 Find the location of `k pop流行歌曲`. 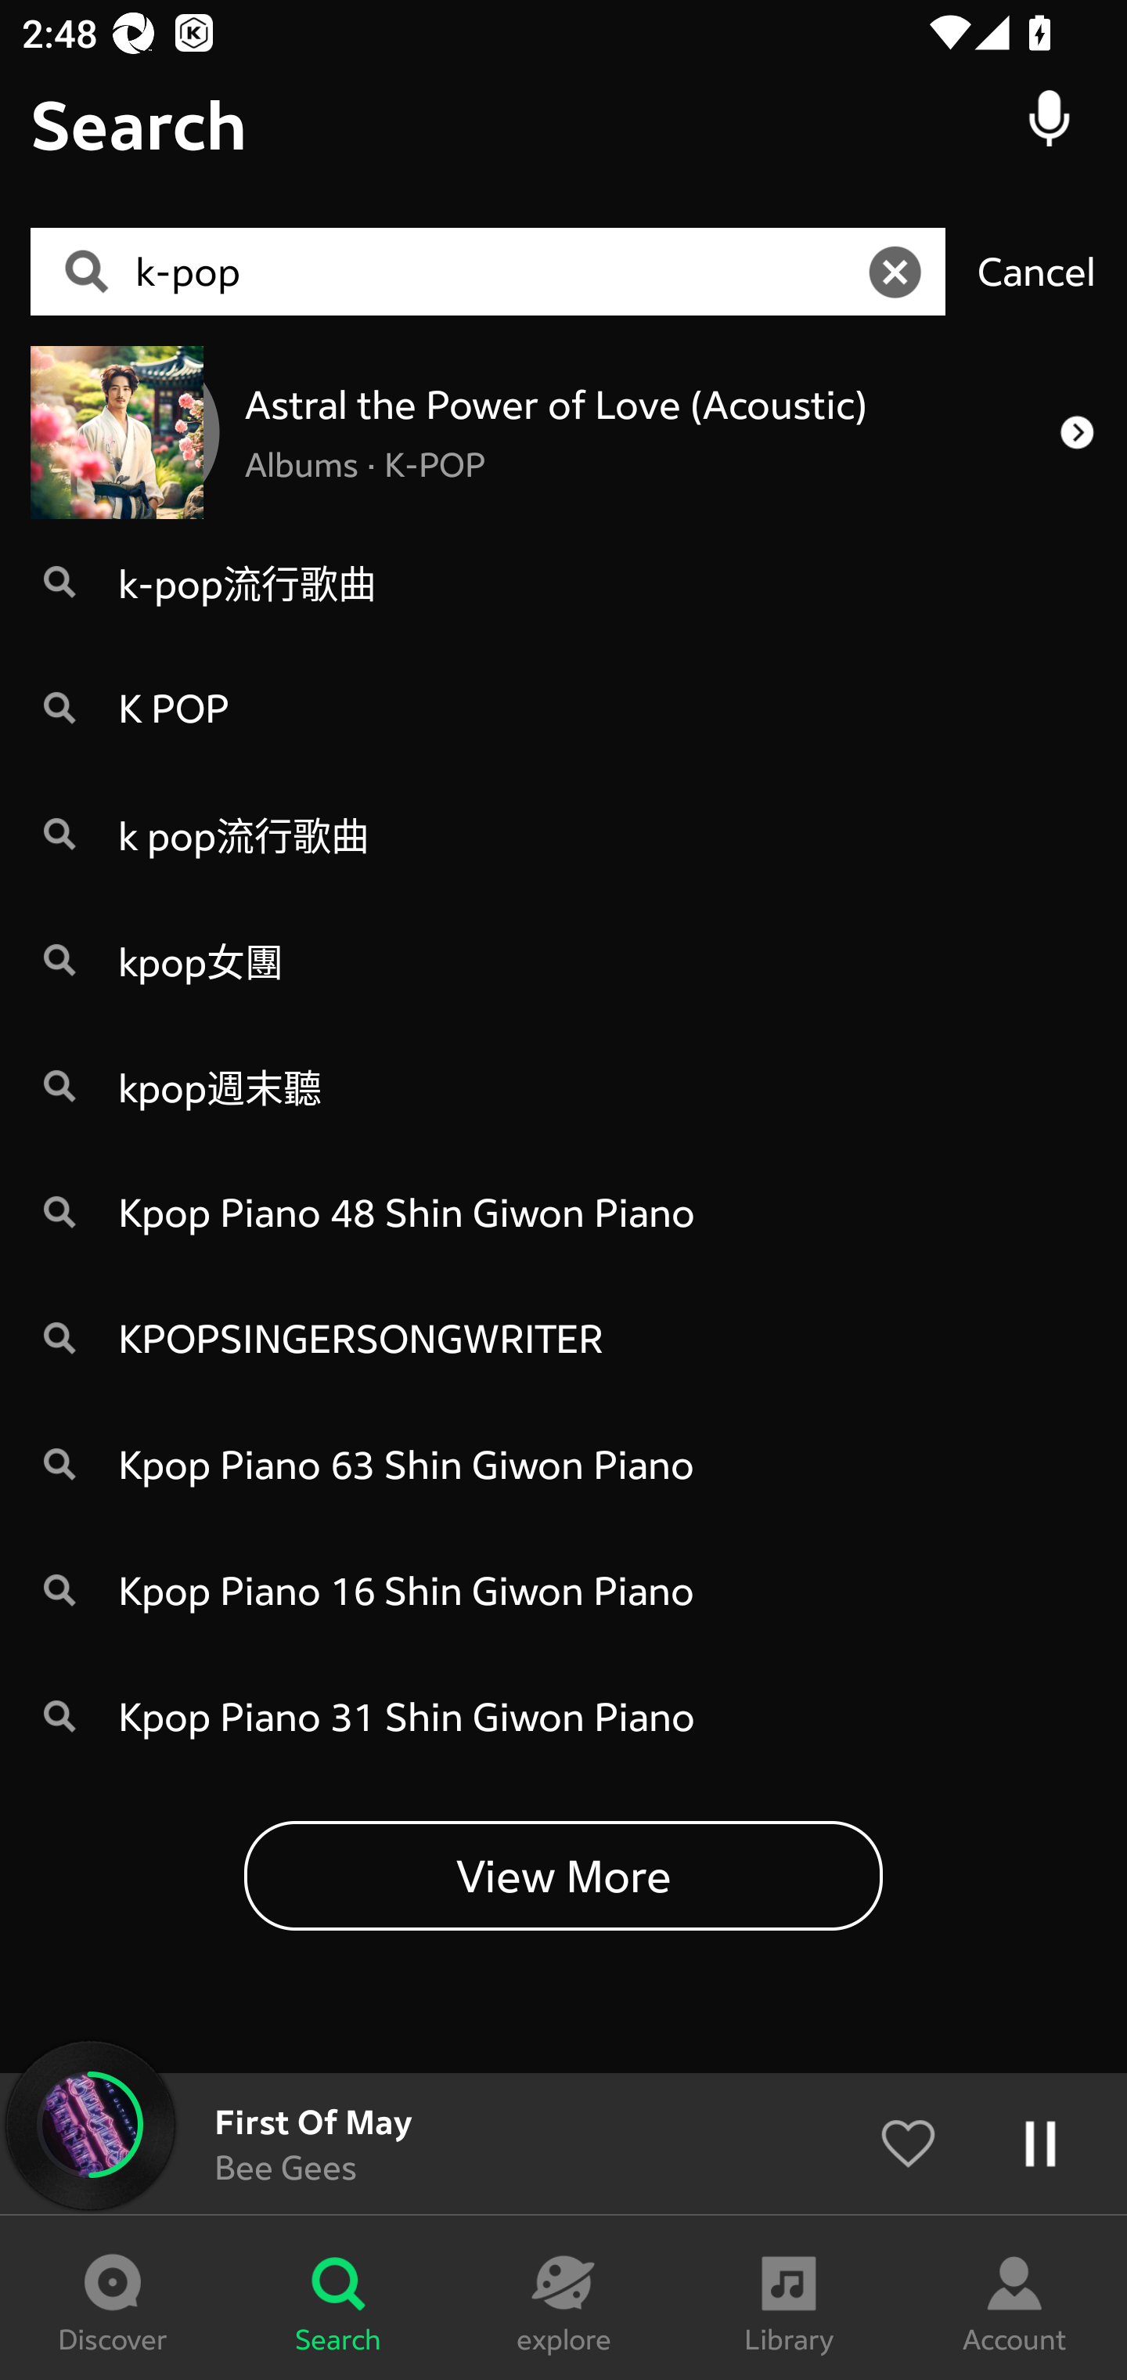

k pop流行歌曲 is located at coordinates (563, 834).